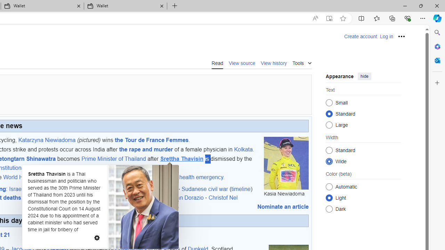 The height and width of the screenshot is (250, 445). I want to click on Kasia Niewiadoma, so click(286, 163).